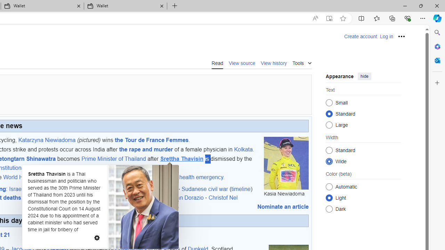 The height and width of the screenshot is (250, 445). I want to click on Kasia Niewiadoma, so click(286, 163).